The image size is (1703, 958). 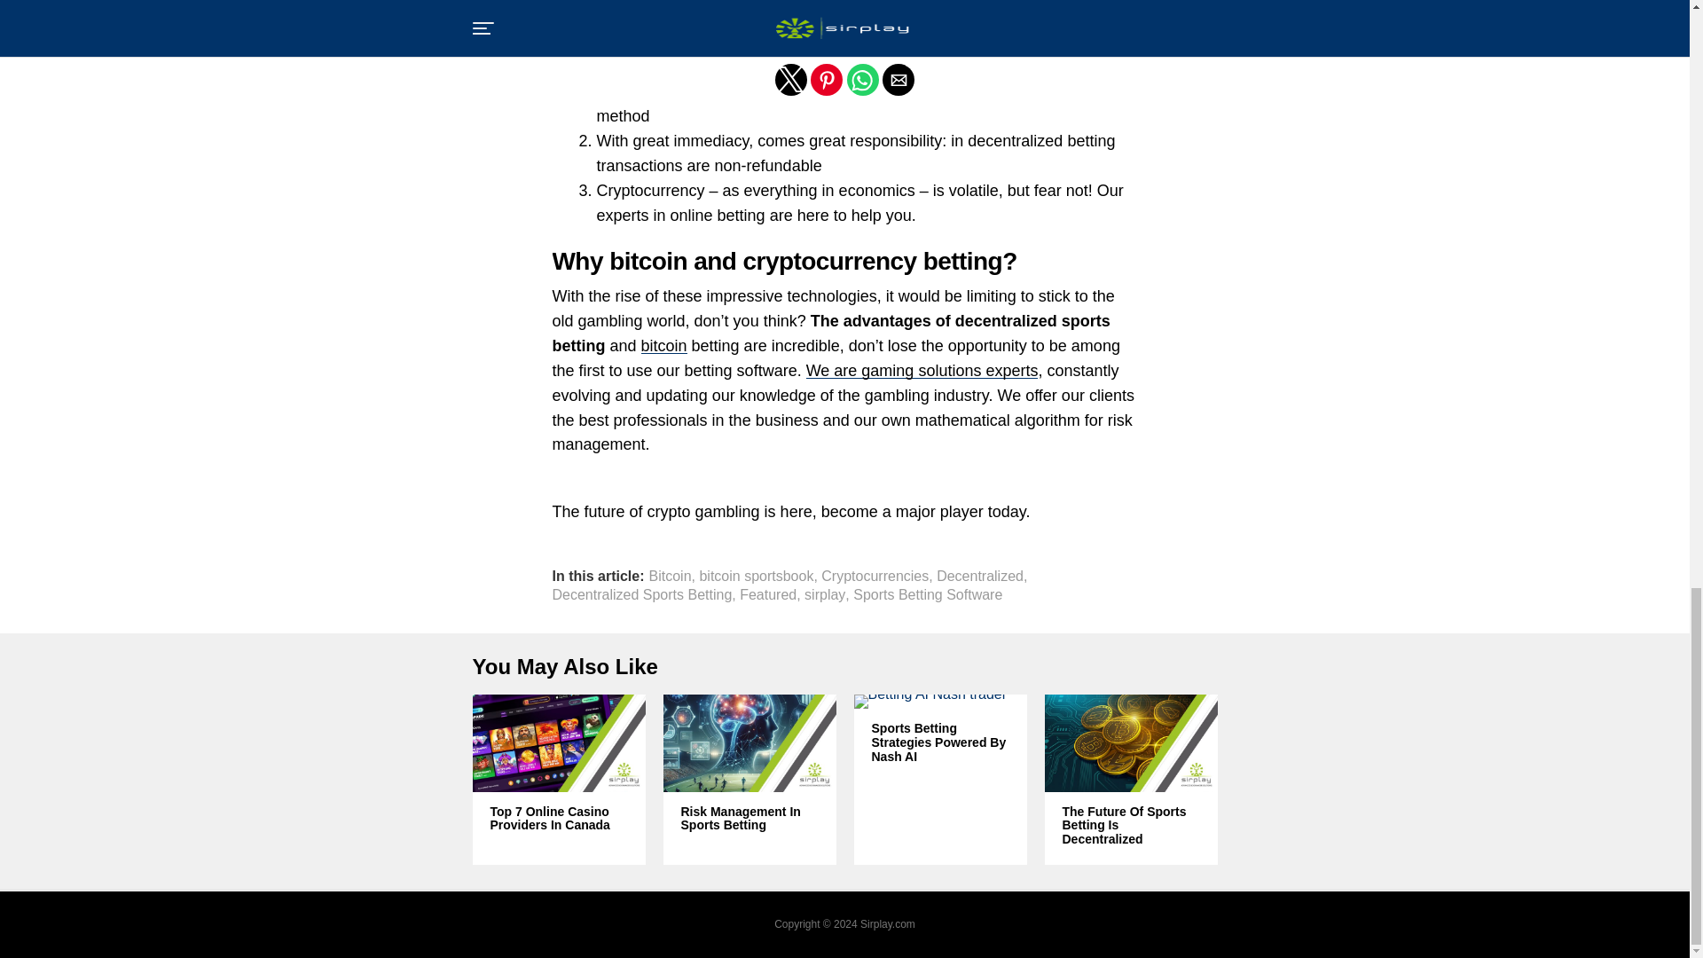 I want to click on The Future Of Sports Betting Is Decentralized, so click(x=1132, y=826).